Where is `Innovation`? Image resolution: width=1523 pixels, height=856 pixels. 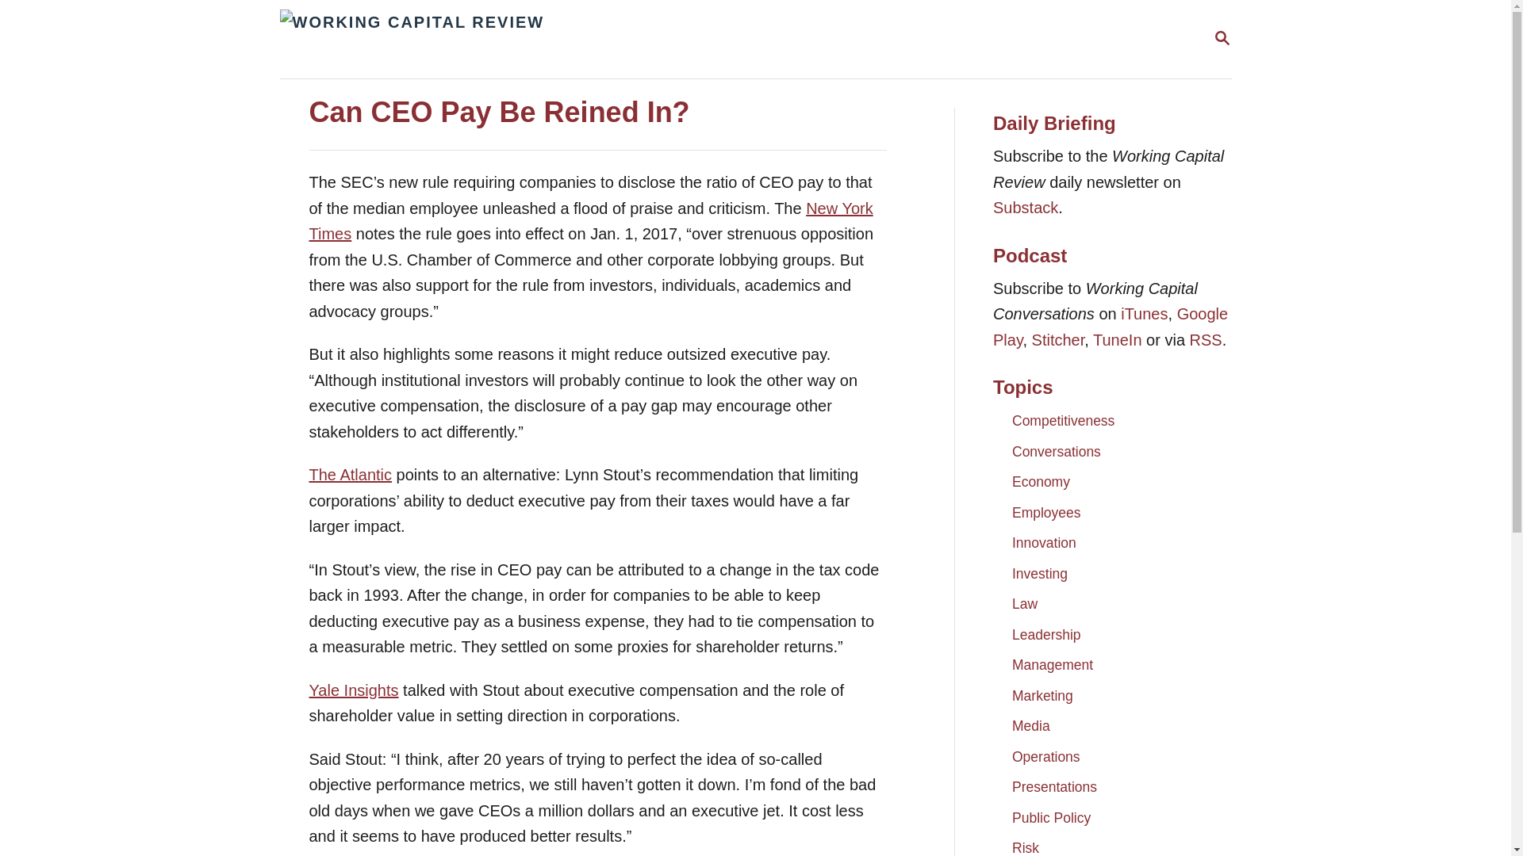
Innovation is located at coordinates (1044, 543).